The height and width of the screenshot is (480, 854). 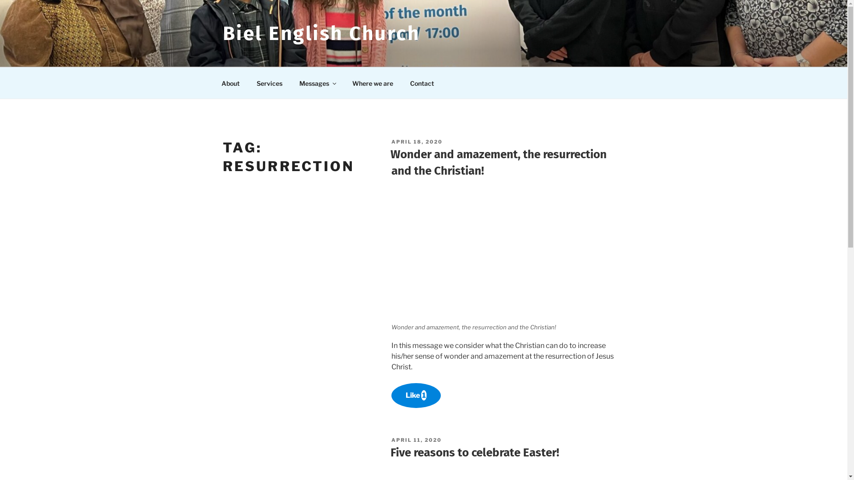 I want to click on Contact, so click(x=422, y=83).